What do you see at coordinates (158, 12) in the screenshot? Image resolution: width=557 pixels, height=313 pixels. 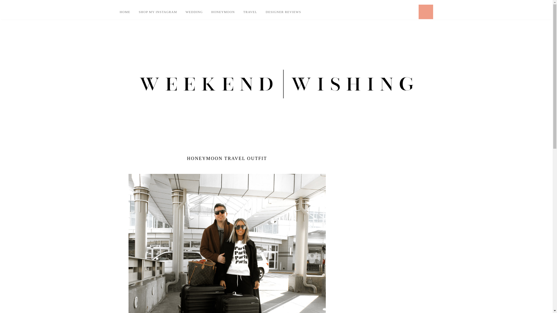 I see `SHOP MY INSTAGRAM` at bounding box center [158, 12].